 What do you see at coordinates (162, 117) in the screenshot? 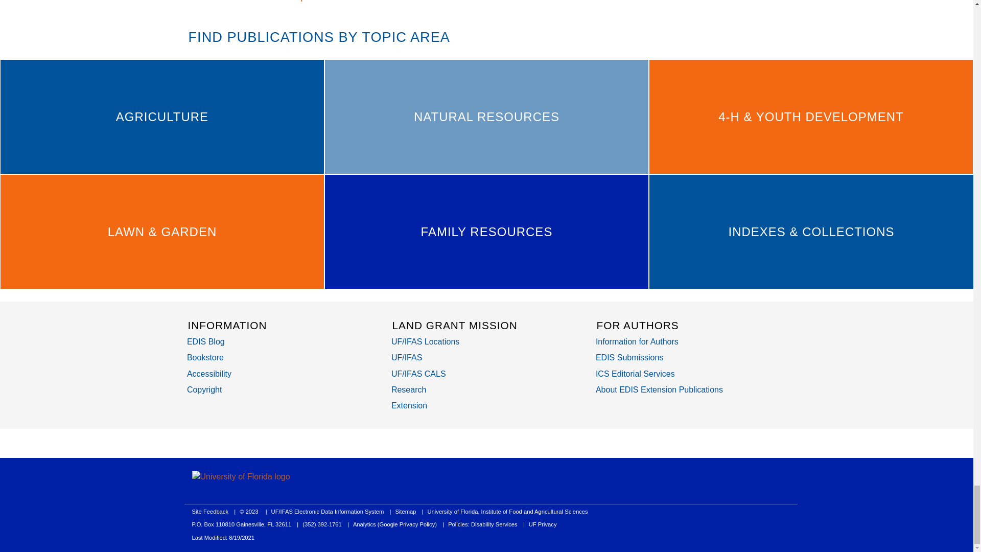
I see `AGRICULTURE` at bounding box center [162, 117].